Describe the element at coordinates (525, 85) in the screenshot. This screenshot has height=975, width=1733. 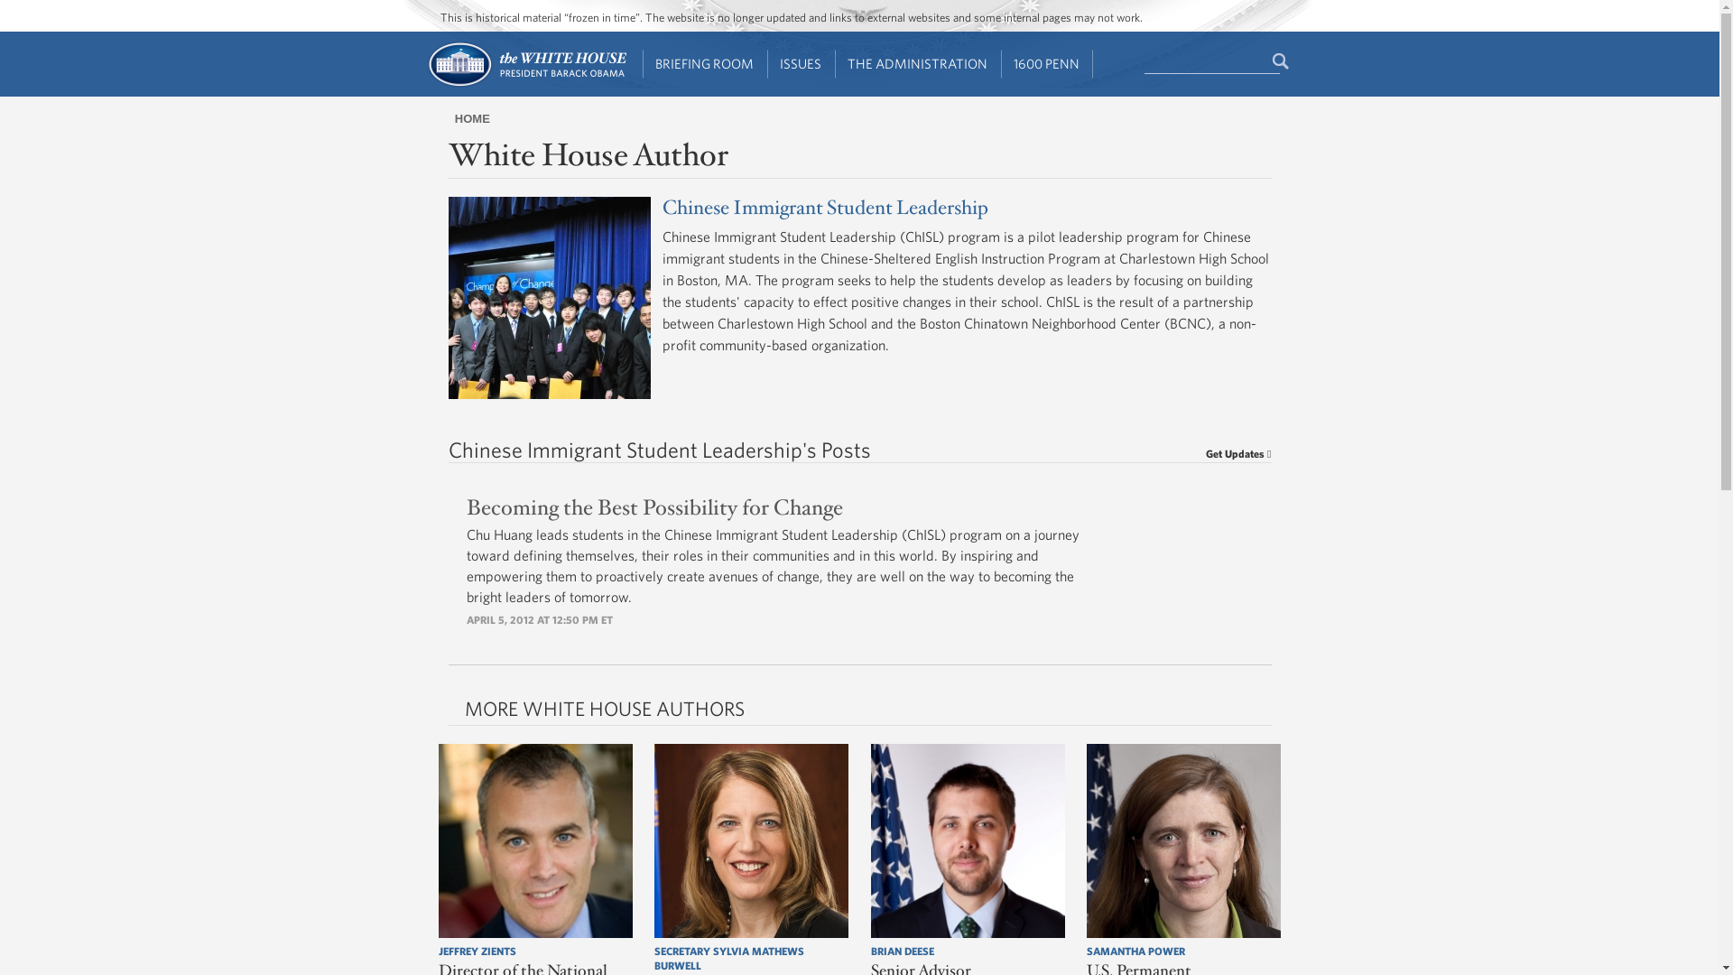
I see `Home` at that location.